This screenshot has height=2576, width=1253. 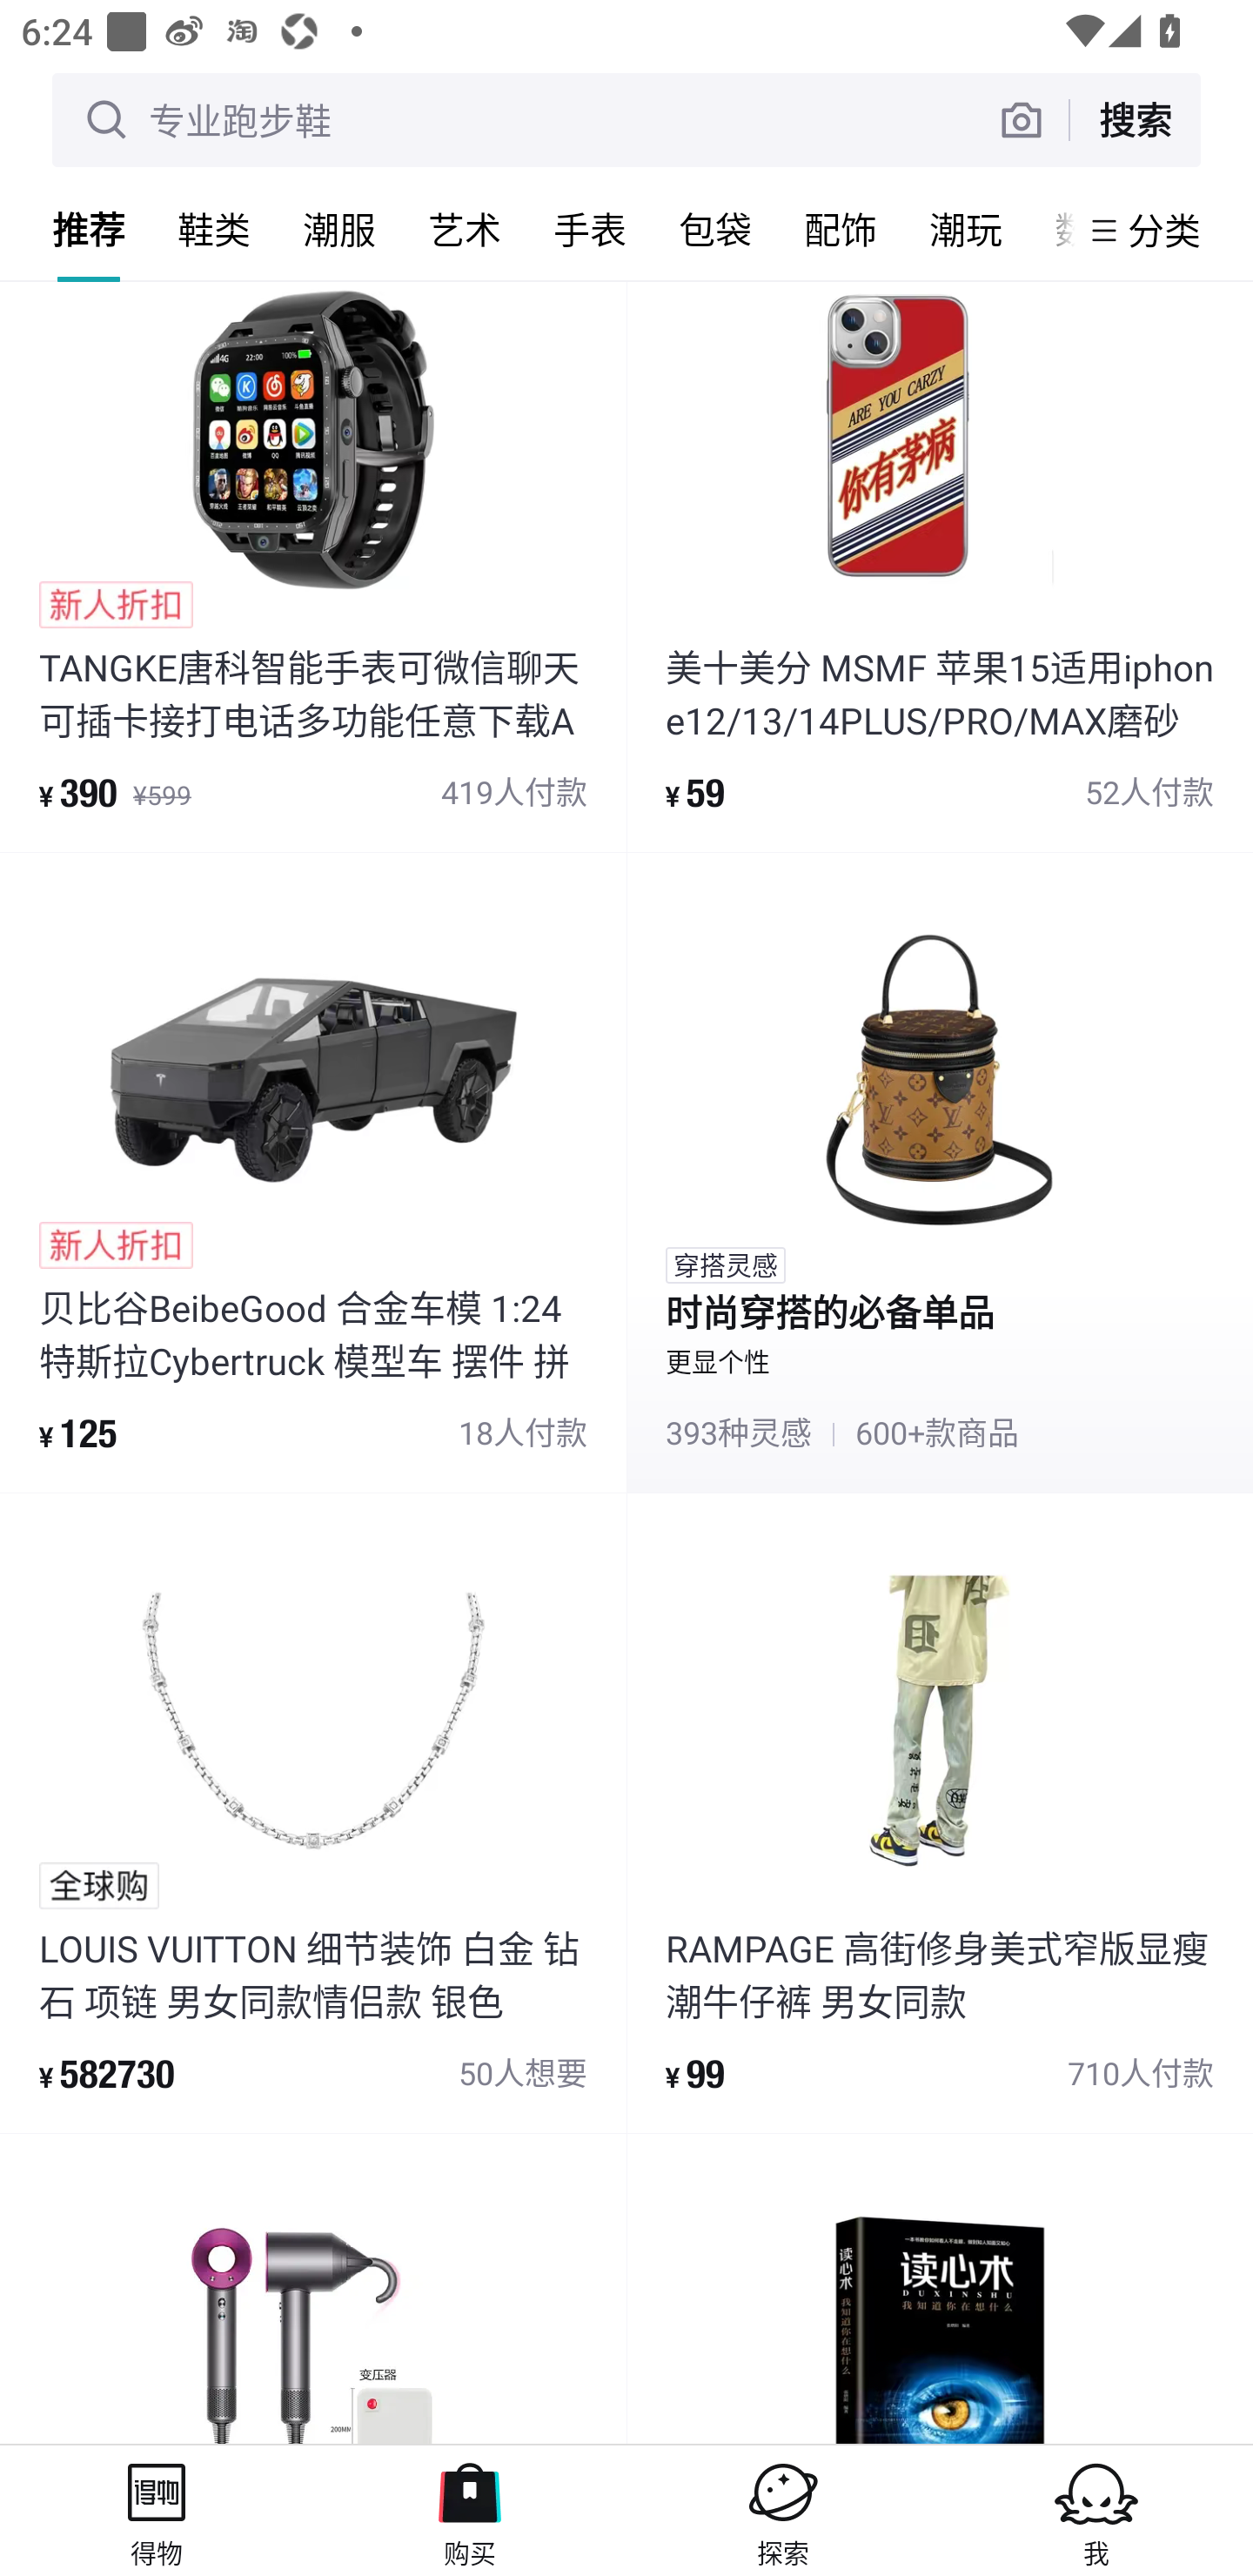 What do you see at coordinates (590, 229) in the screenshot?
I see `手表` at bounding box center [590, 229].